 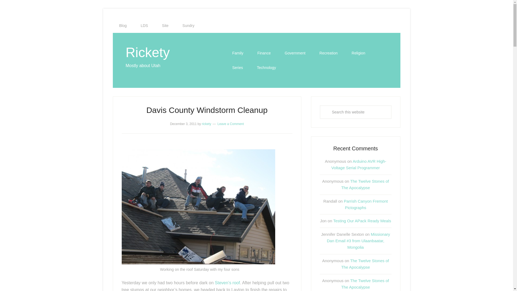 I want to click on Blog, so click(x=123, y=26).